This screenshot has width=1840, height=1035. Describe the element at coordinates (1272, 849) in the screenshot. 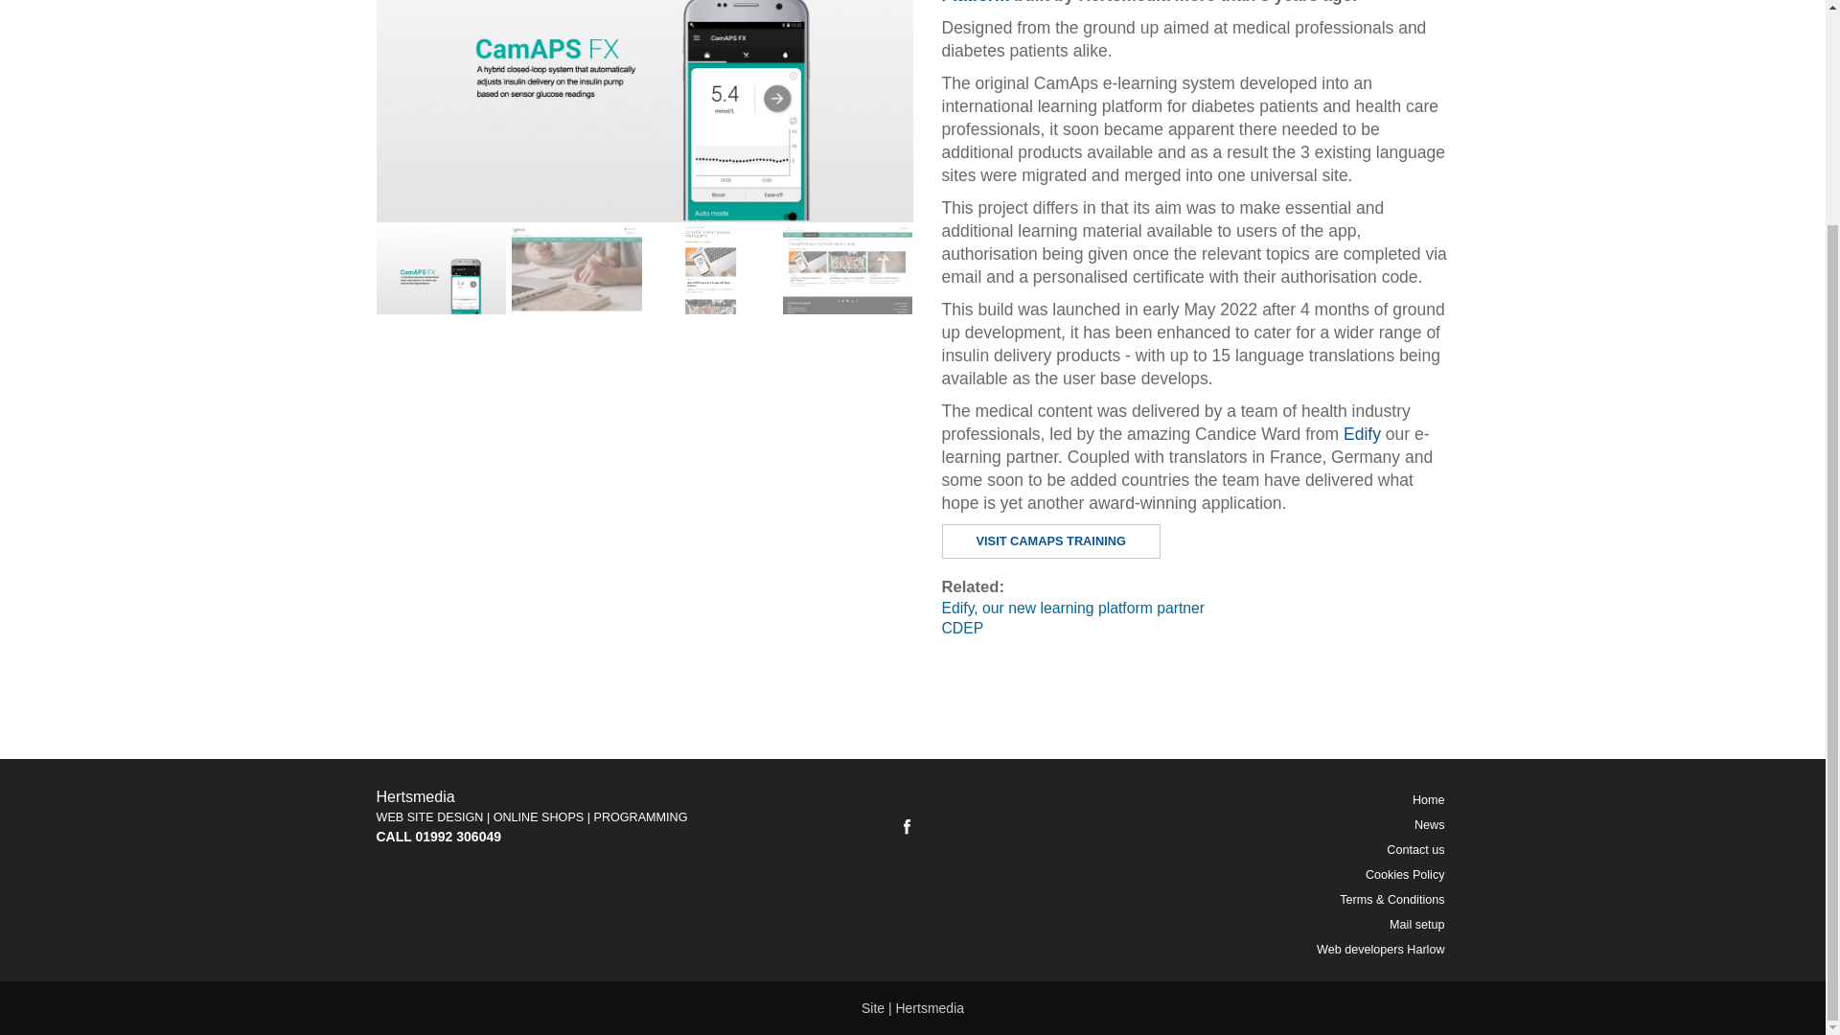

I see `Contact us` at that location.